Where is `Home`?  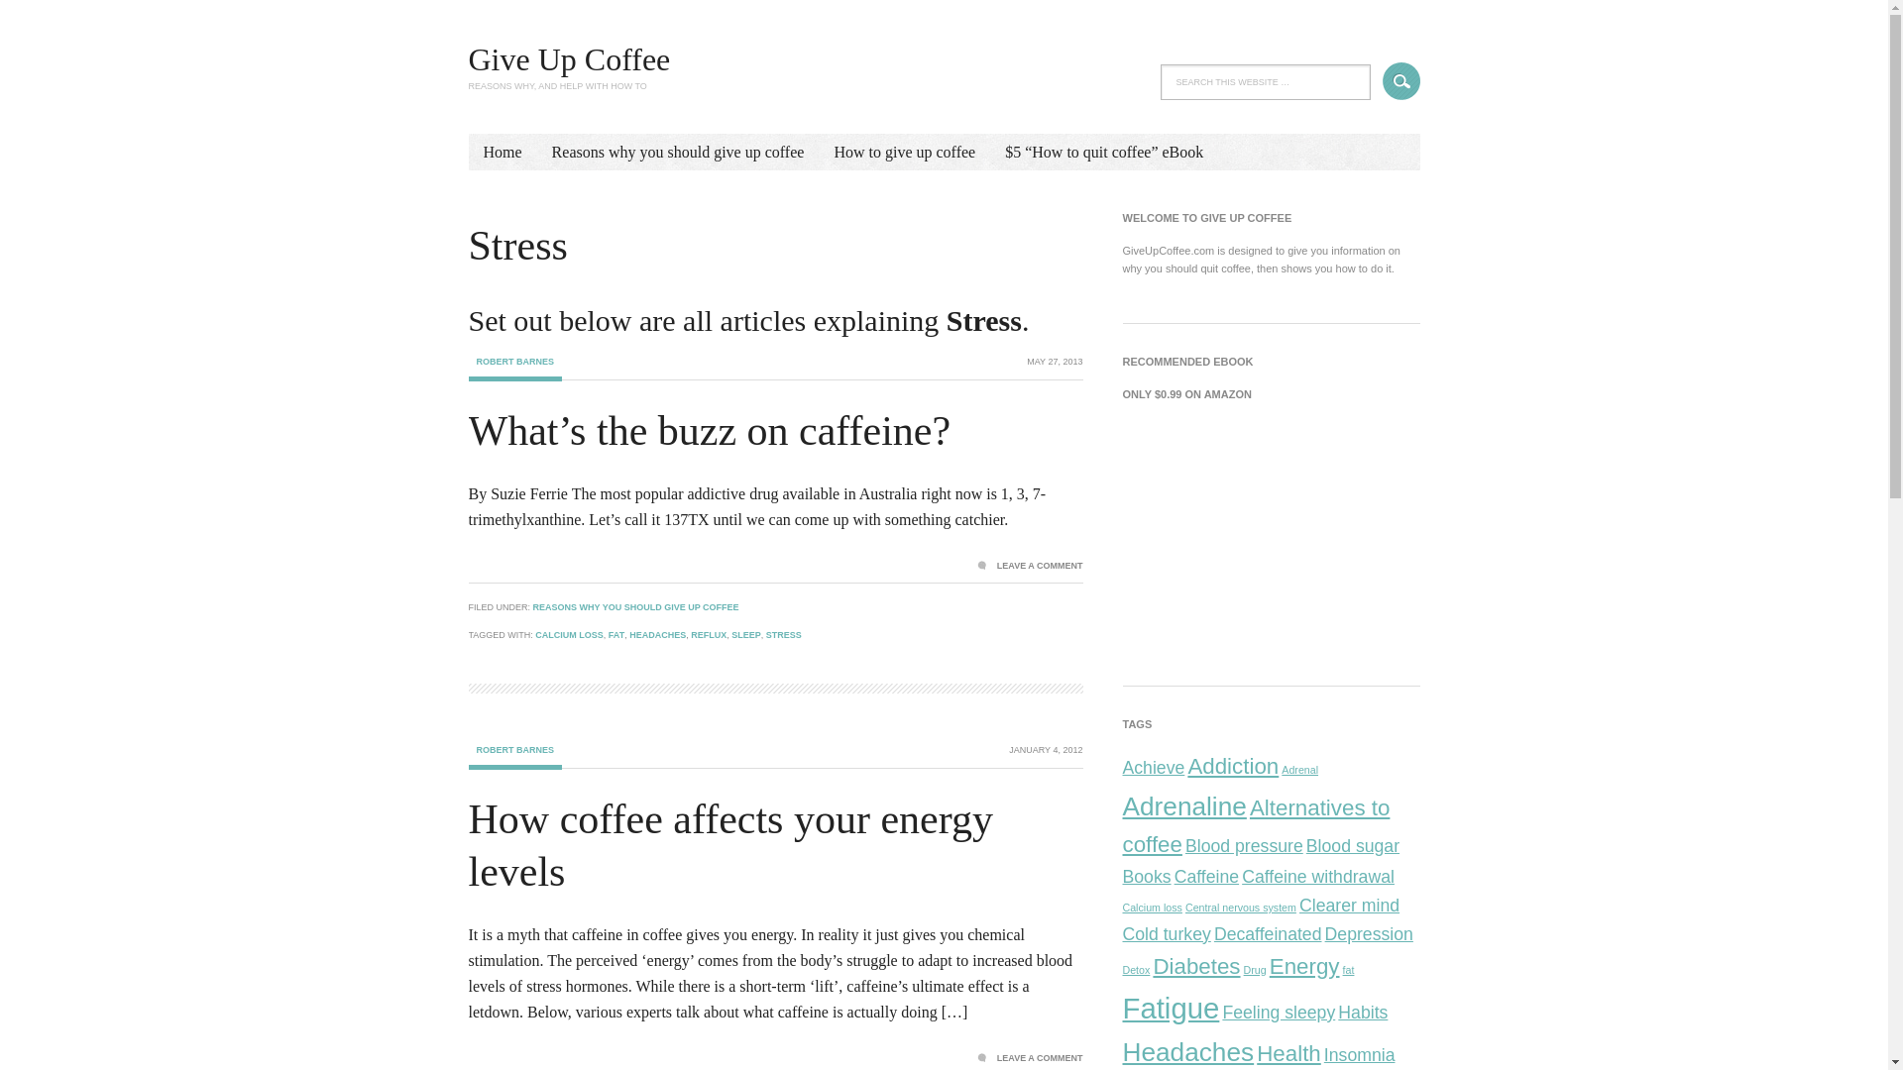 Home is located at coordinates (502, 152).